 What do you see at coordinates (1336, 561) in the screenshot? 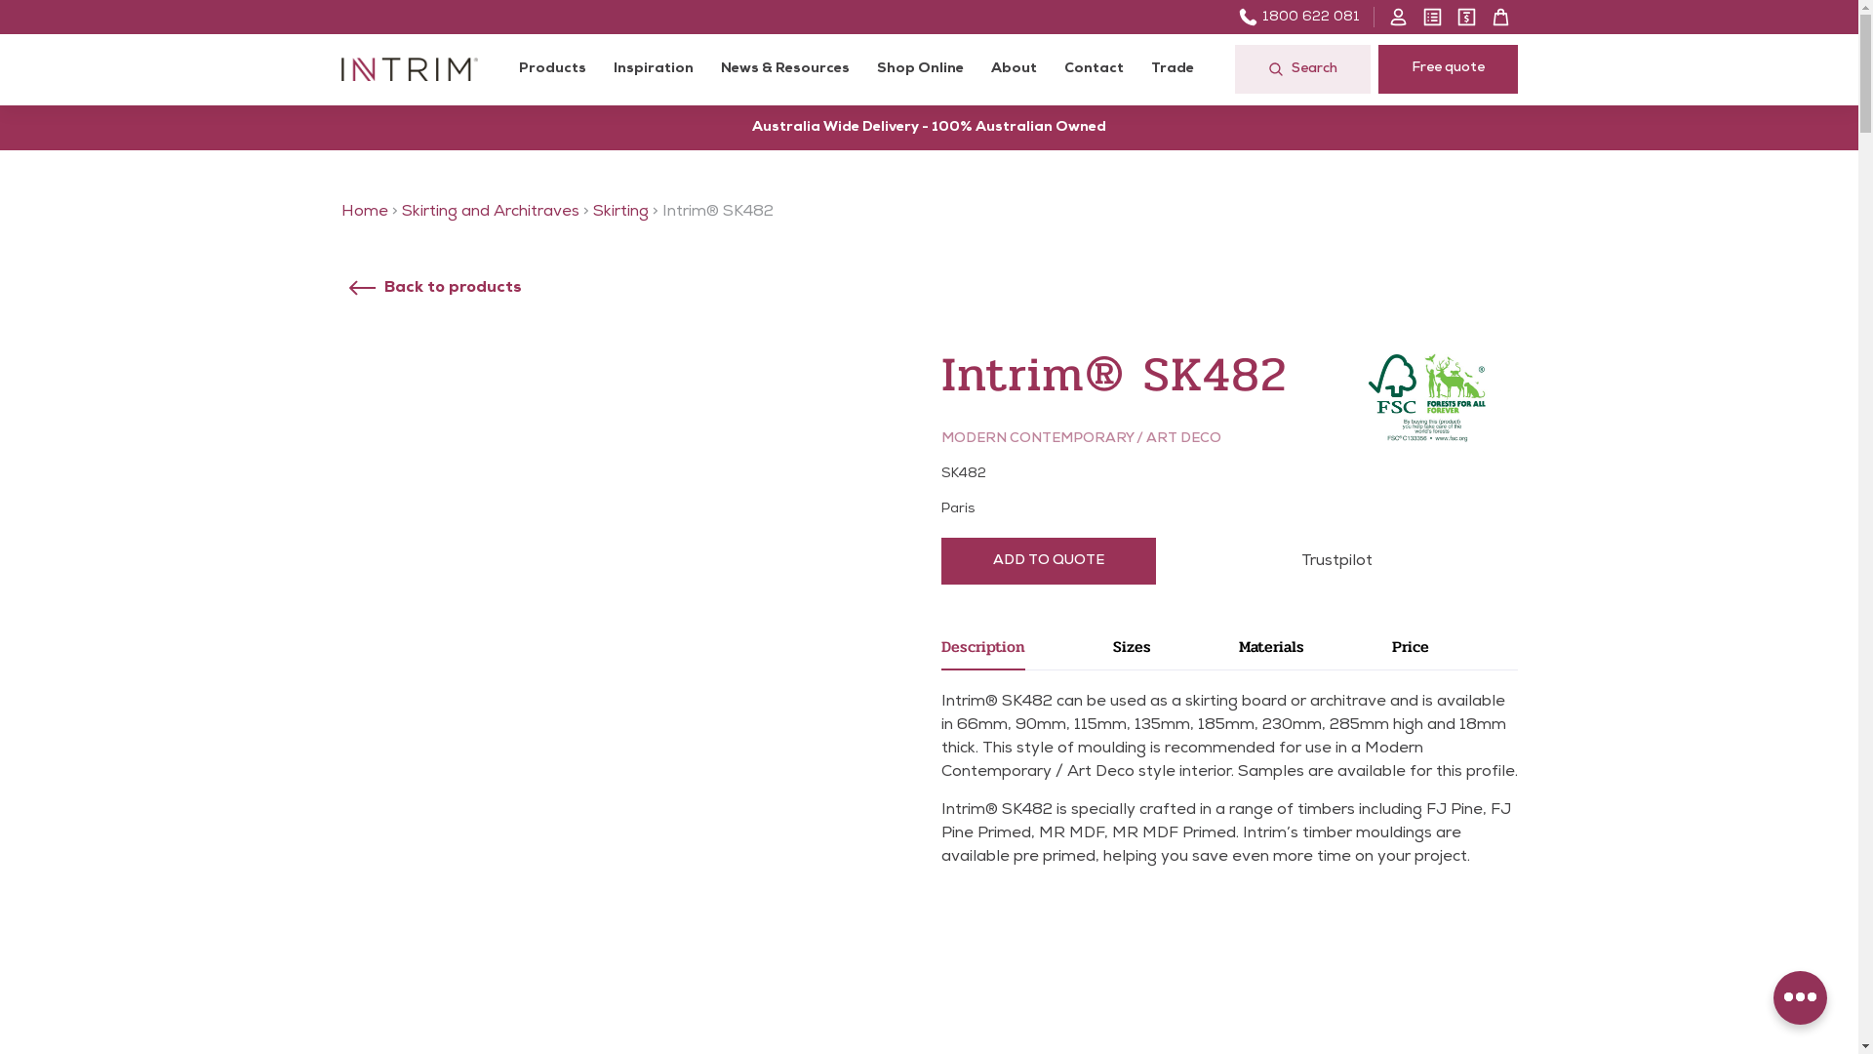
I see `Trustpilot` at bounding box center [1336, 561].